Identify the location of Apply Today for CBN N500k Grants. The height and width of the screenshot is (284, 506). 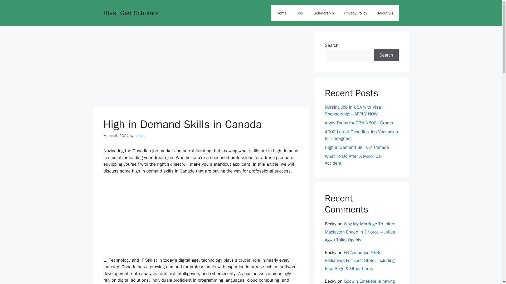
(359, 123).